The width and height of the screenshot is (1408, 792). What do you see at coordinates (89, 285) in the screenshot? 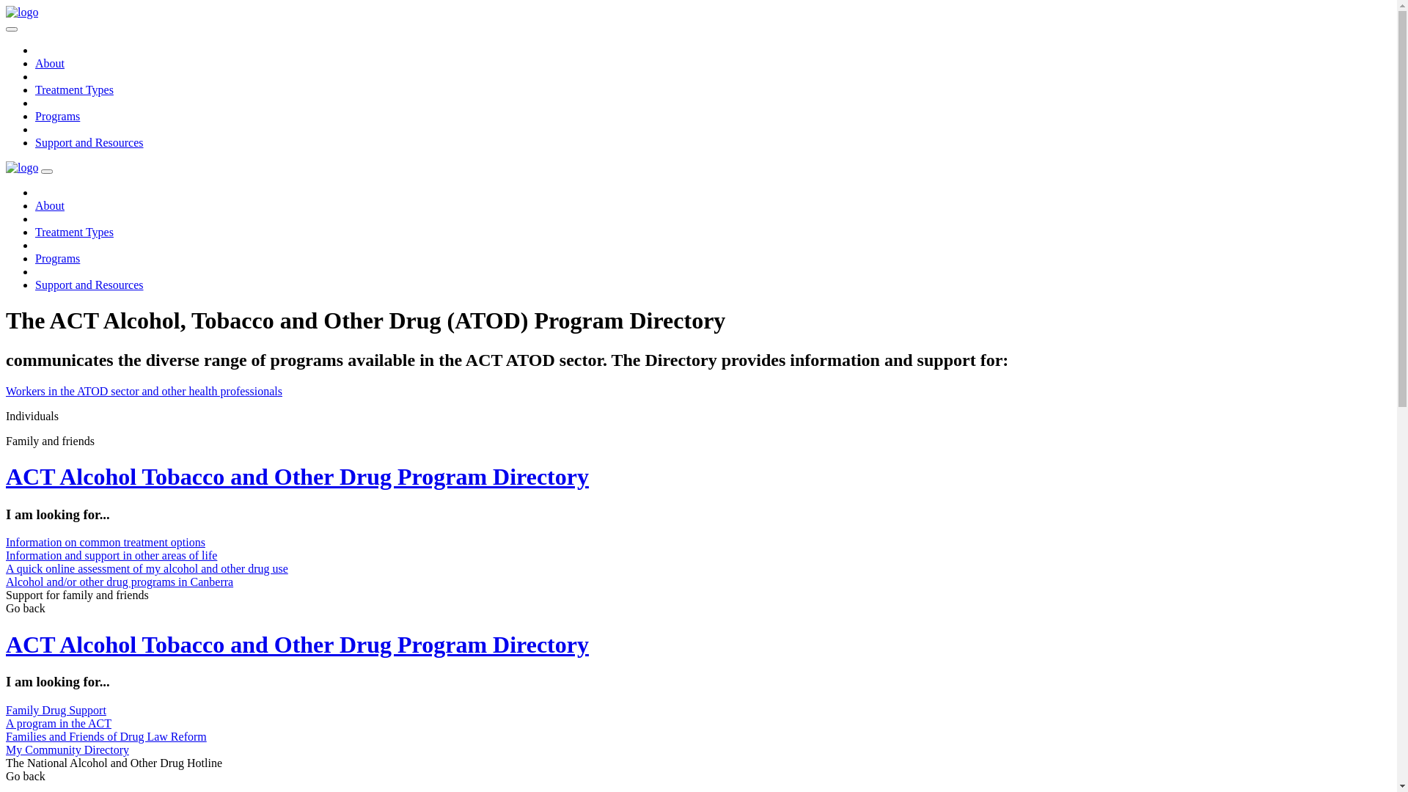
I see `Support and Resources` at bounding box center [89, 285].